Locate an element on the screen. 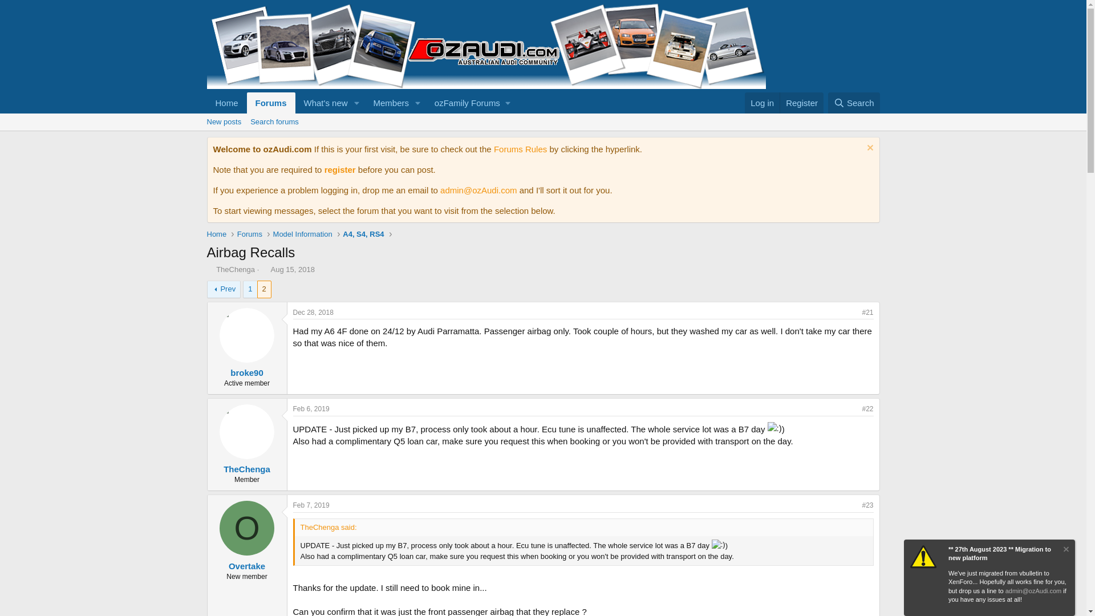 This screenshot has width=1095, height=616. Home is located at coordinates (311, 505).